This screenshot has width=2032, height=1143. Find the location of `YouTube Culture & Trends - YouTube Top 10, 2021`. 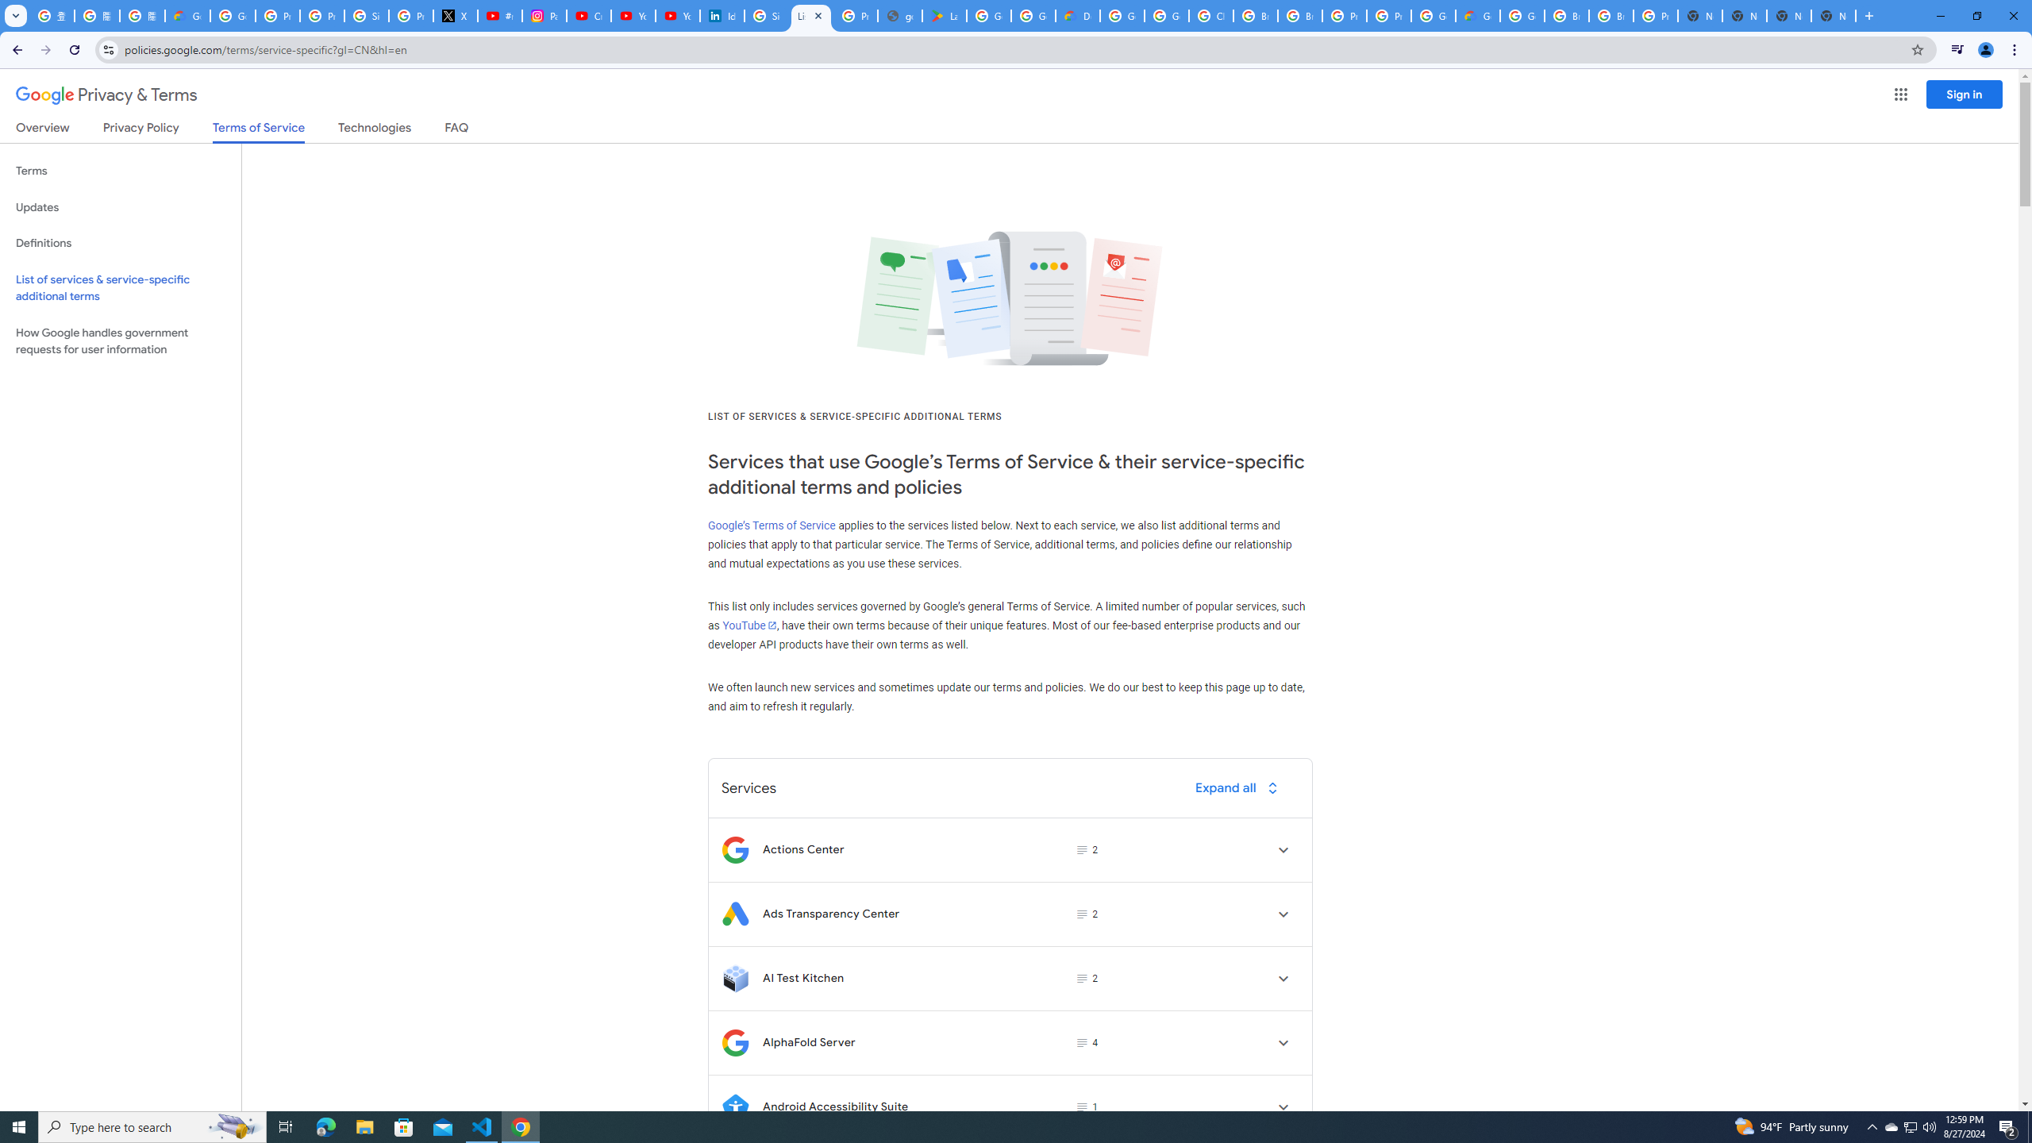

YouTube Culture & Trends - YouTube Top 10, 2021 is located at coordinates (677, 16).